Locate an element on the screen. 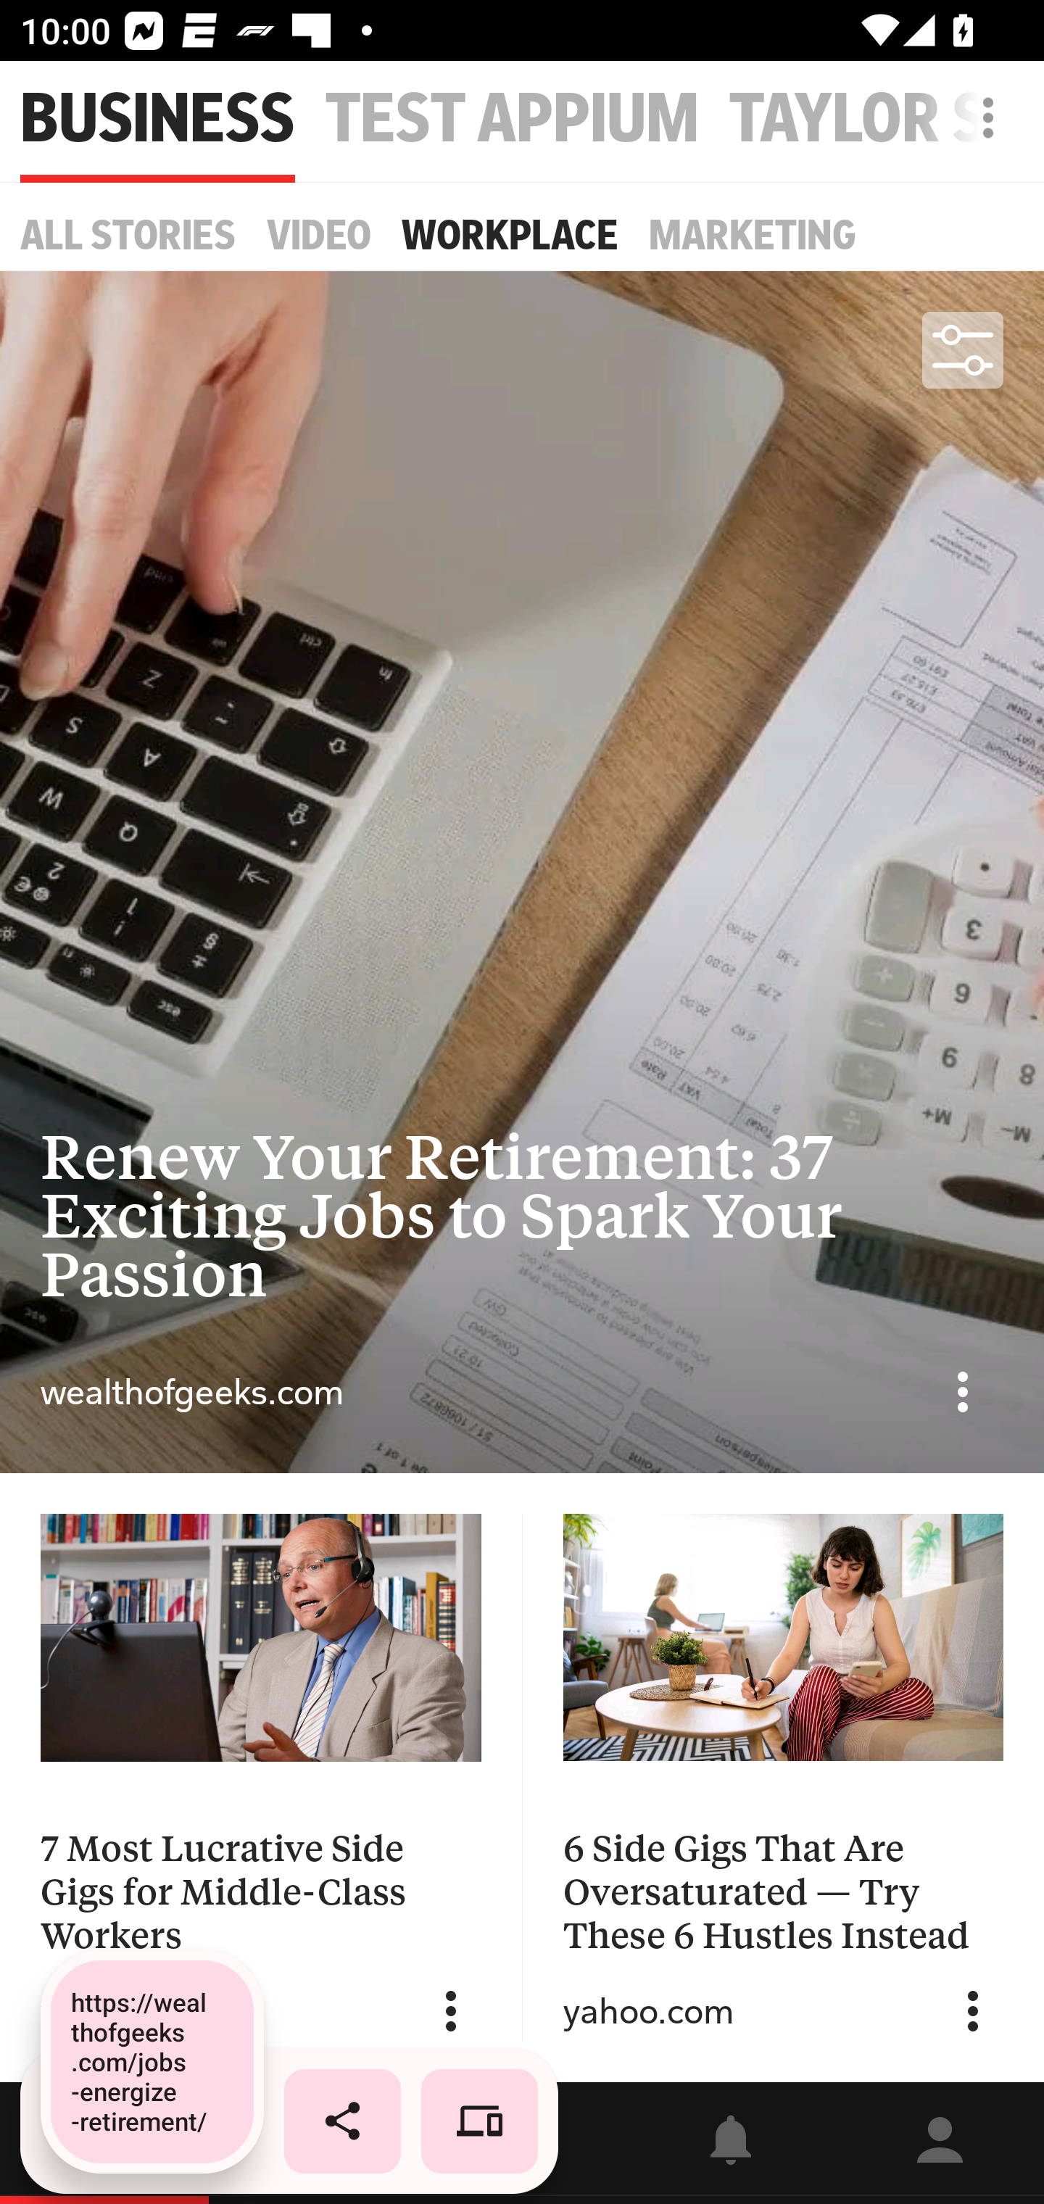 This screenshot has width=1044, height=2204. Edit Home is located at coordinates (980, 117).